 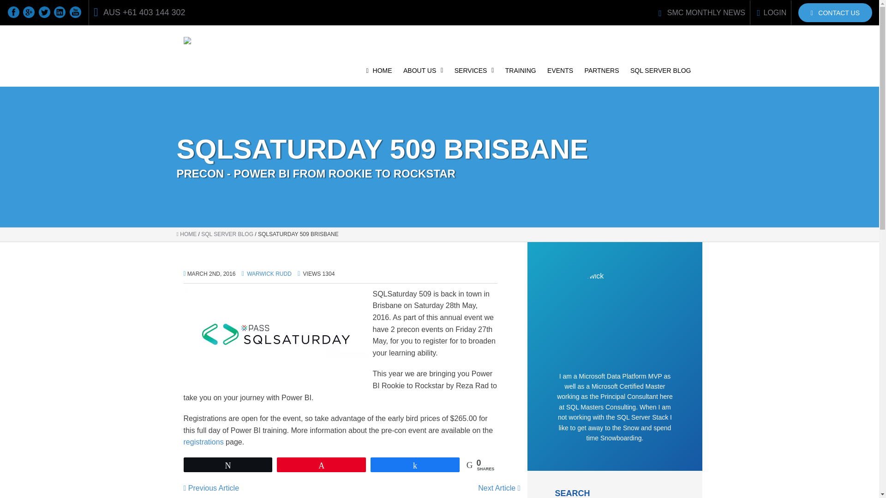 I want to click on SERVICES, so click(x=474, y=76).